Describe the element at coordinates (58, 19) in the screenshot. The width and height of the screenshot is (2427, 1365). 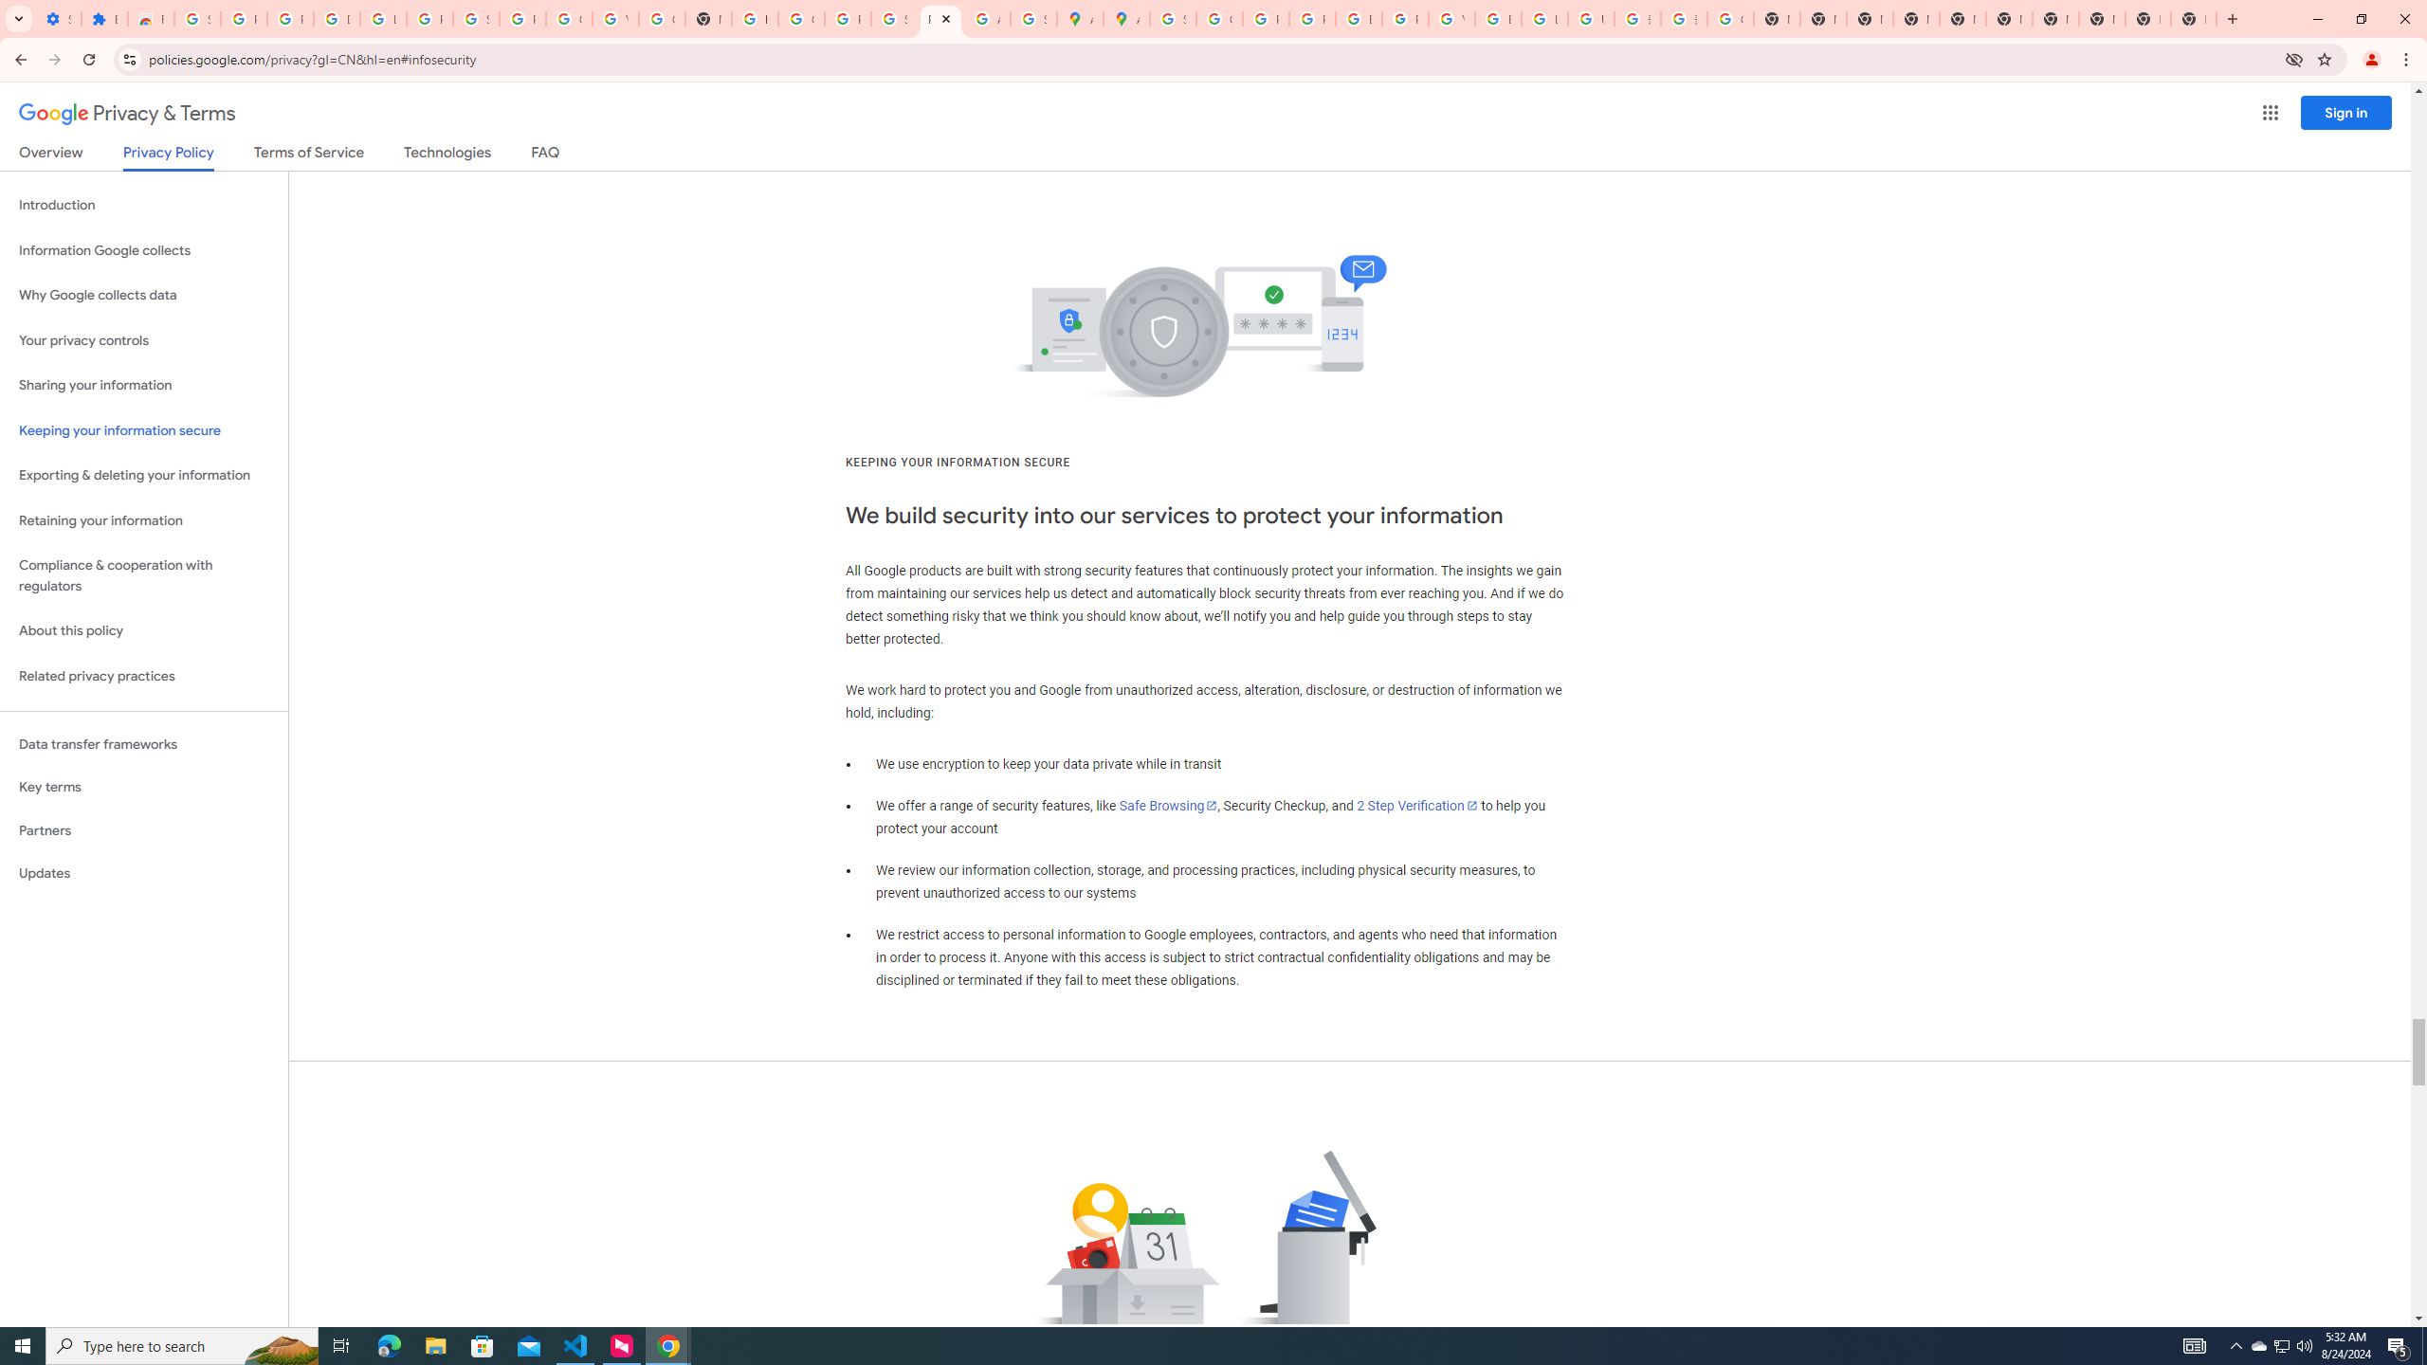
I see `Settings - On startup` at that location.